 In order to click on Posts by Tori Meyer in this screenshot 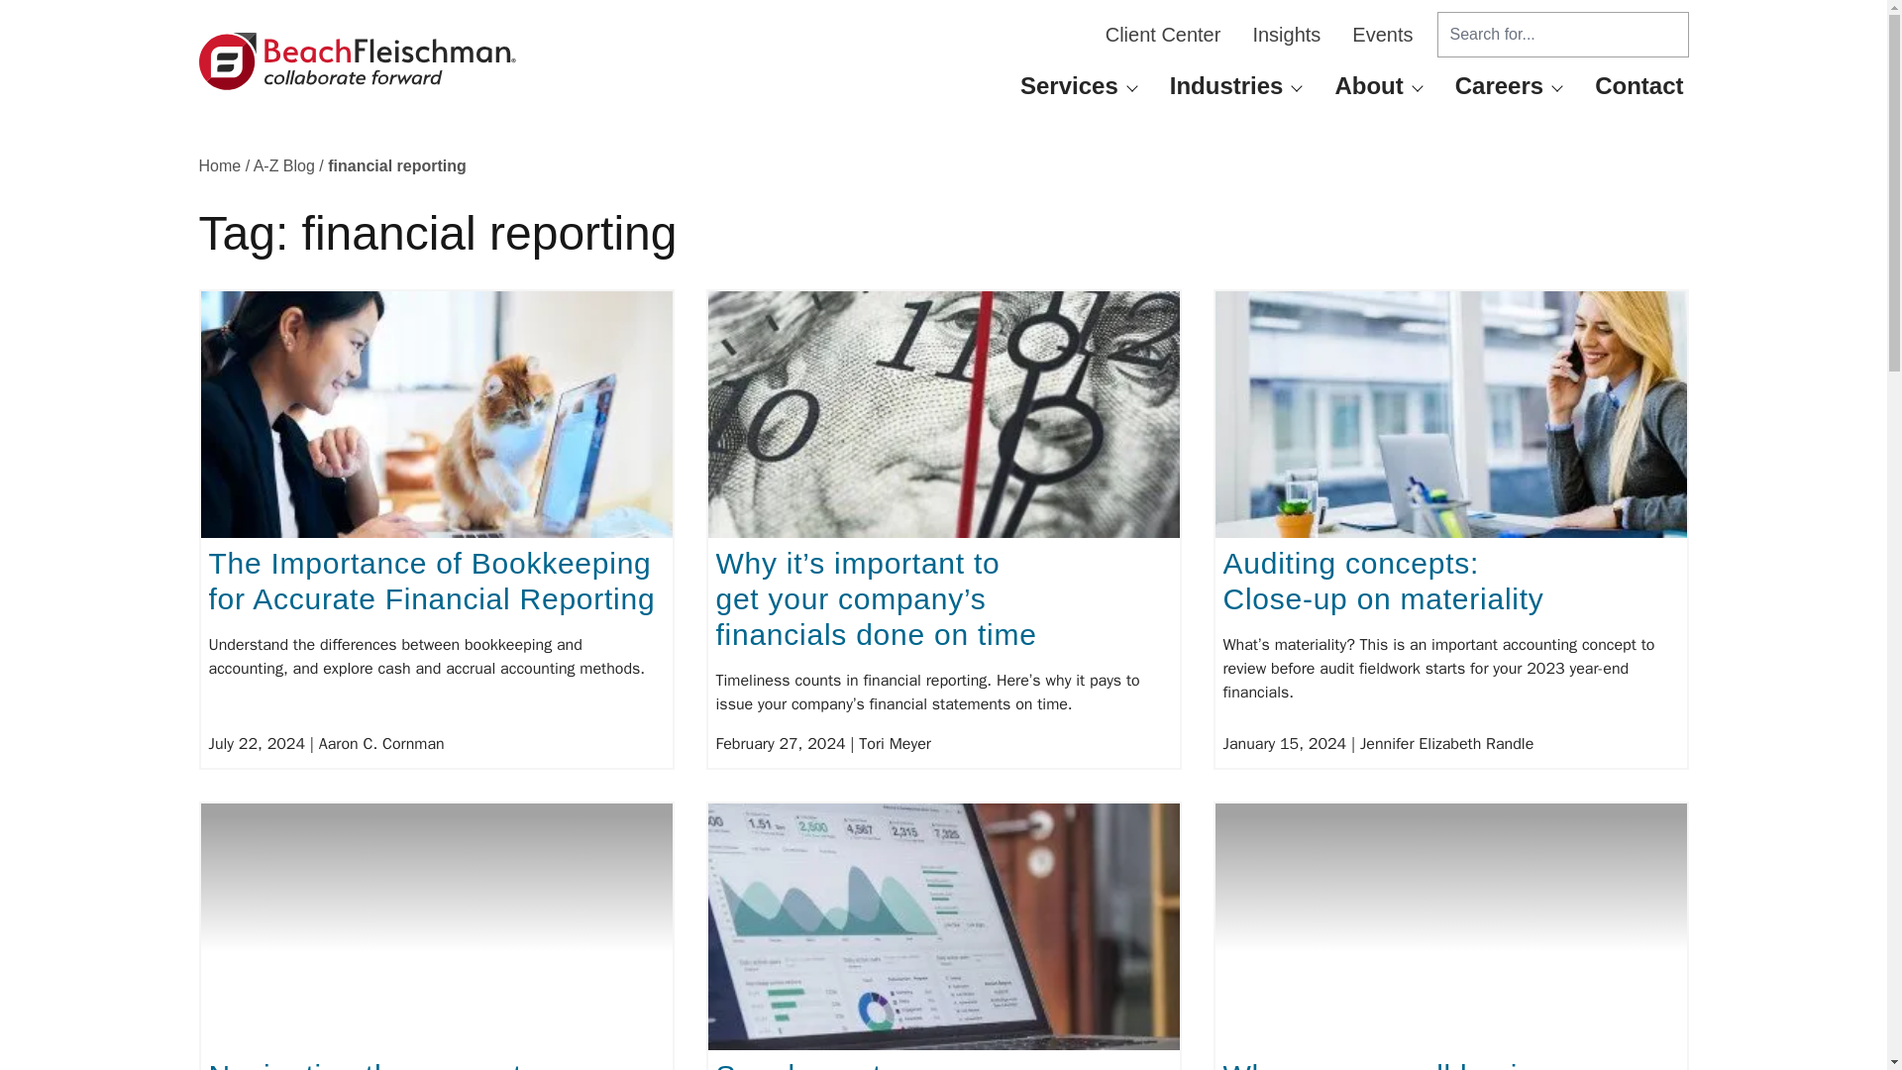, I will do `click(896, 743)`.